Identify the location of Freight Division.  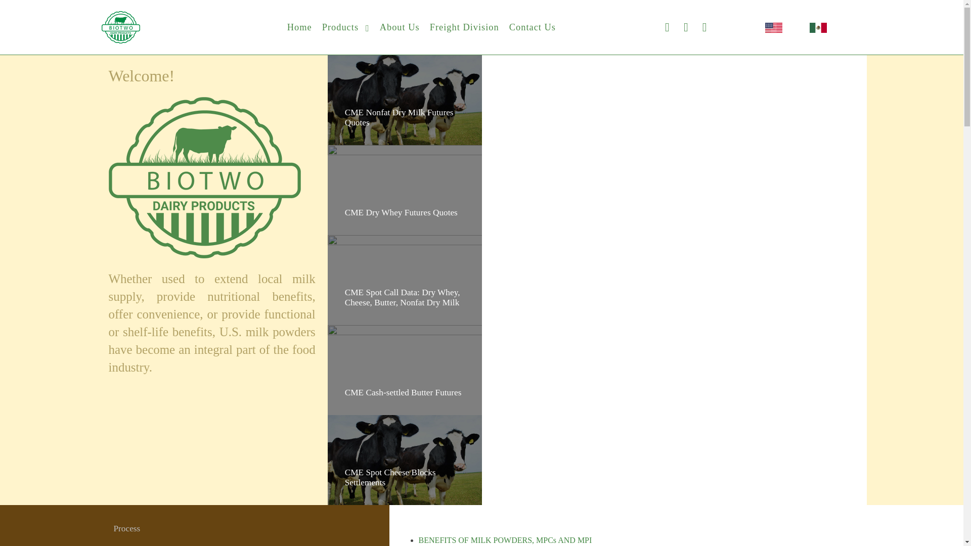
(464, 27).